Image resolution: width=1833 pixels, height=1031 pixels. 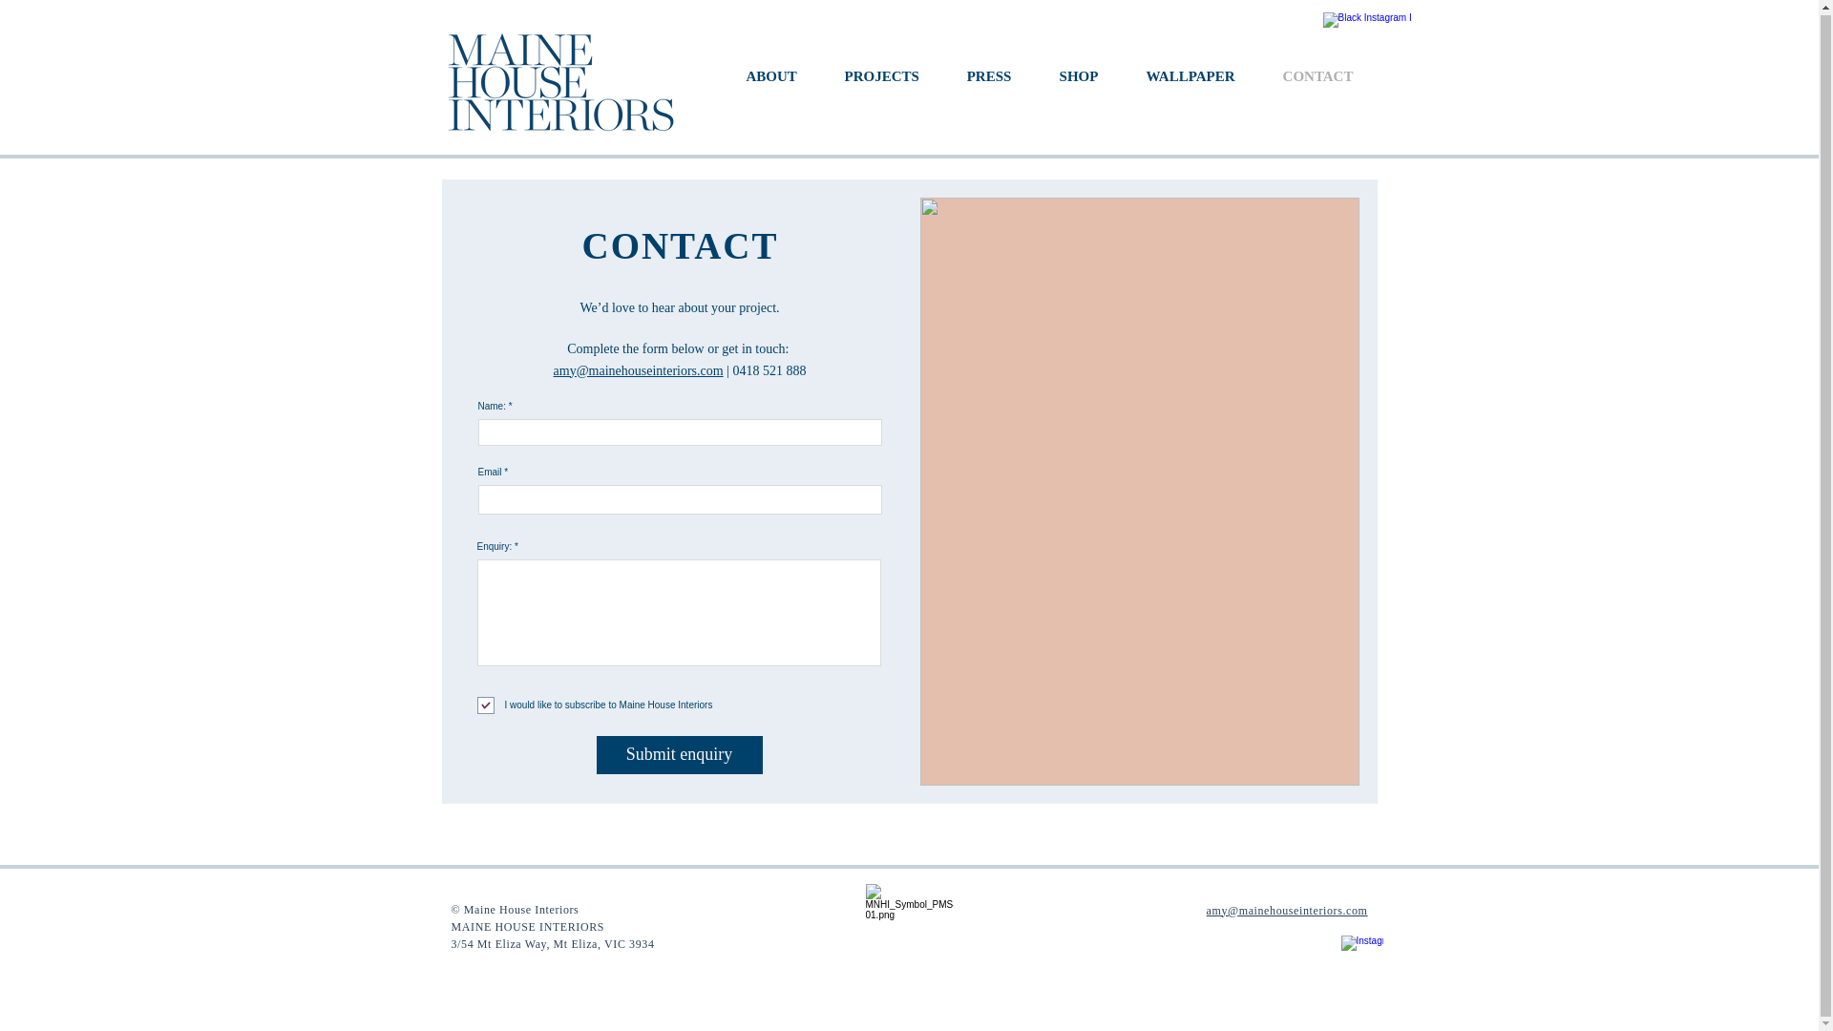 What do you see at coordinates (1317, 76) in the screenshot?
I see `CONTACT` at bounding box center [1317, 76].